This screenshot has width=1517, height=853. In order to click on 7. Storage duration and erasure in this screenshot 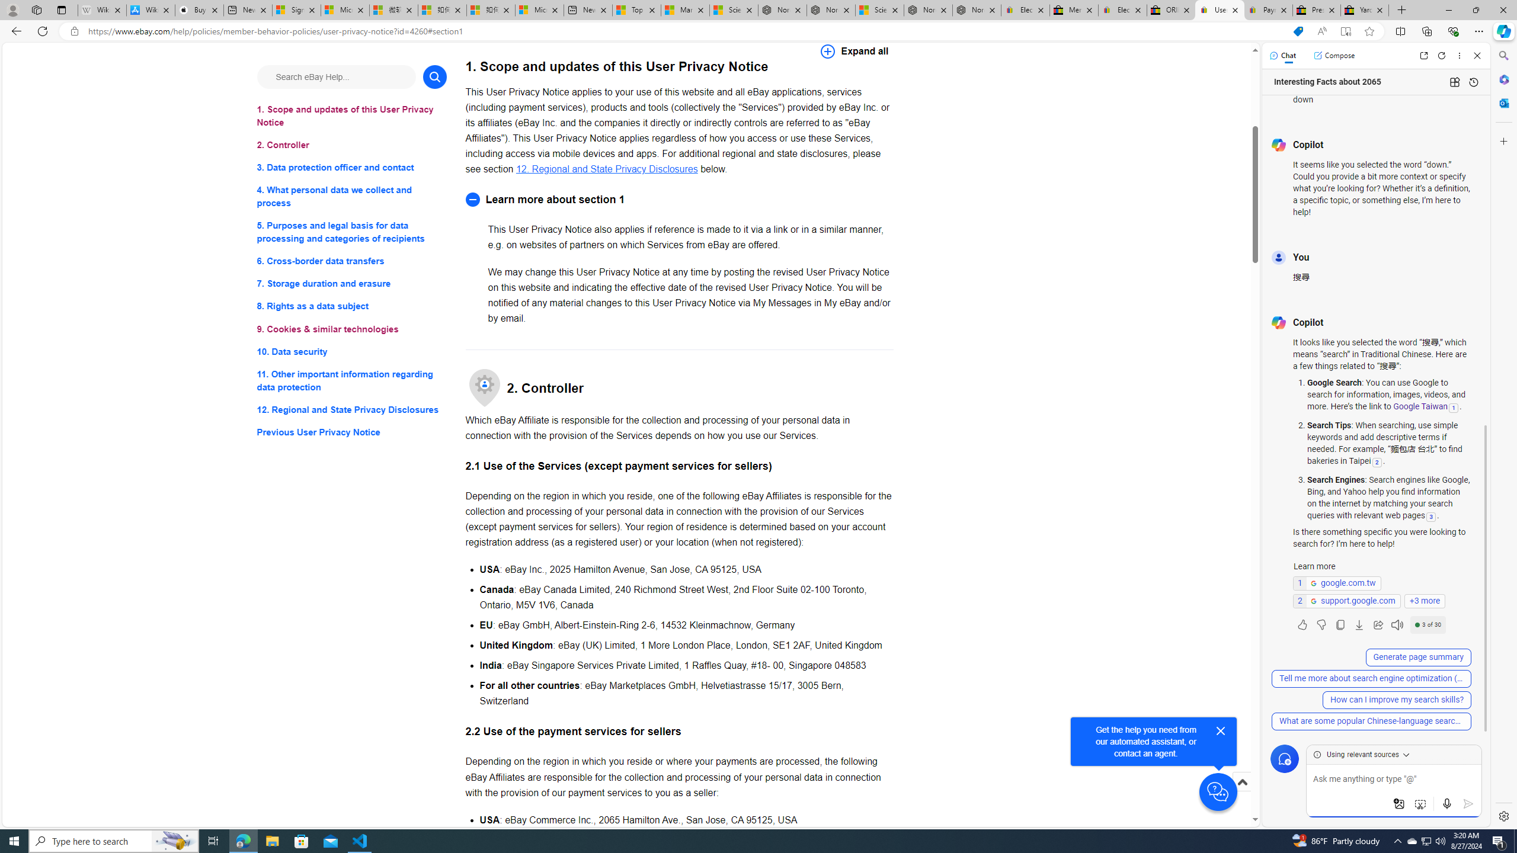, I will do `click(352, 284)`.